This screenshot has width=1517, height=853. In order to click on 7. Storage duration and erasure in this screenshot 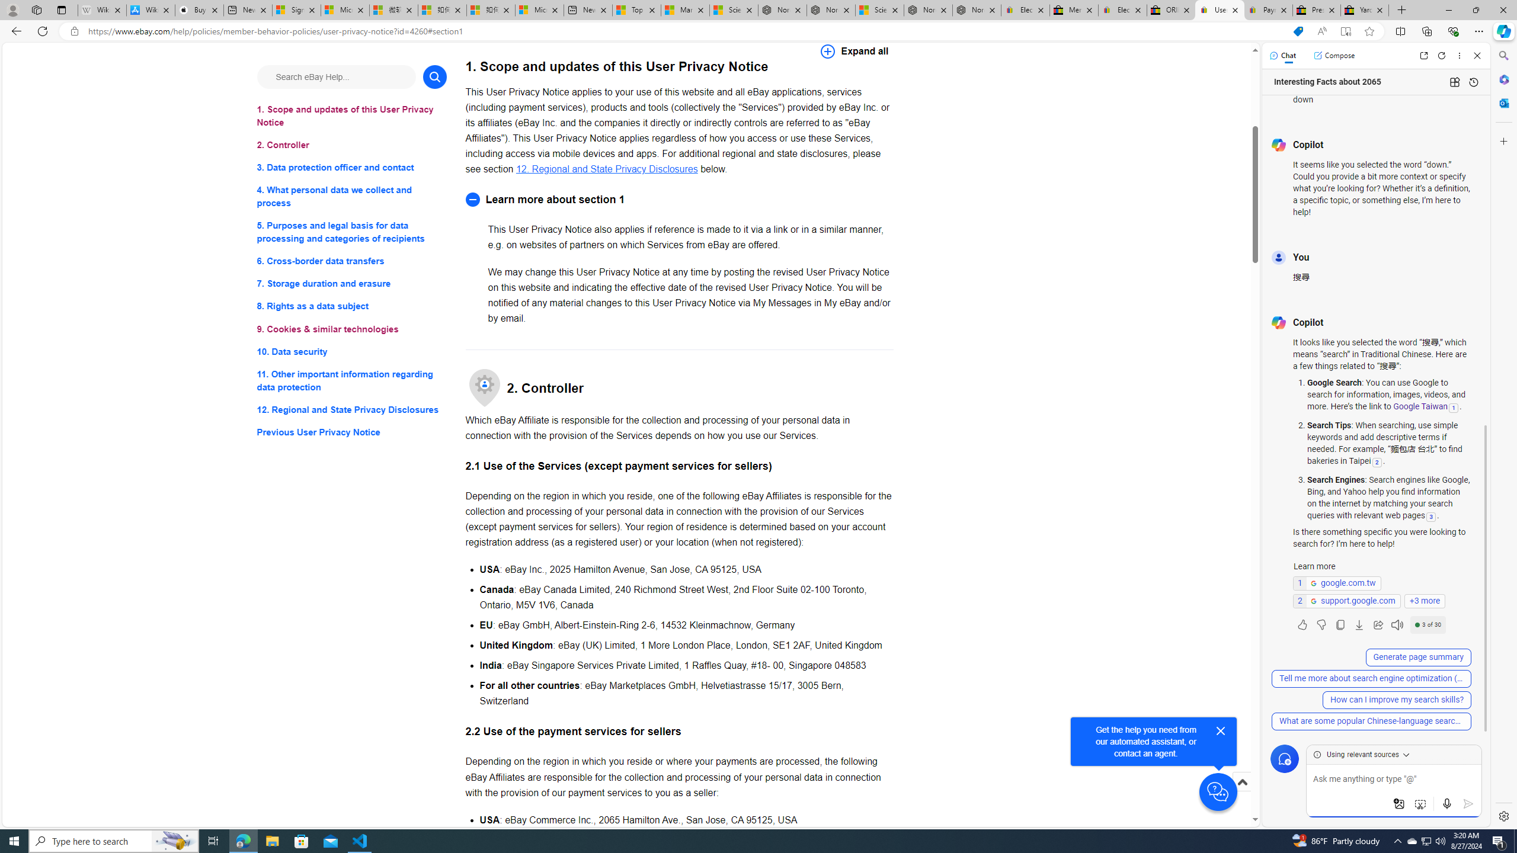, I will do `click(352, 284)`.